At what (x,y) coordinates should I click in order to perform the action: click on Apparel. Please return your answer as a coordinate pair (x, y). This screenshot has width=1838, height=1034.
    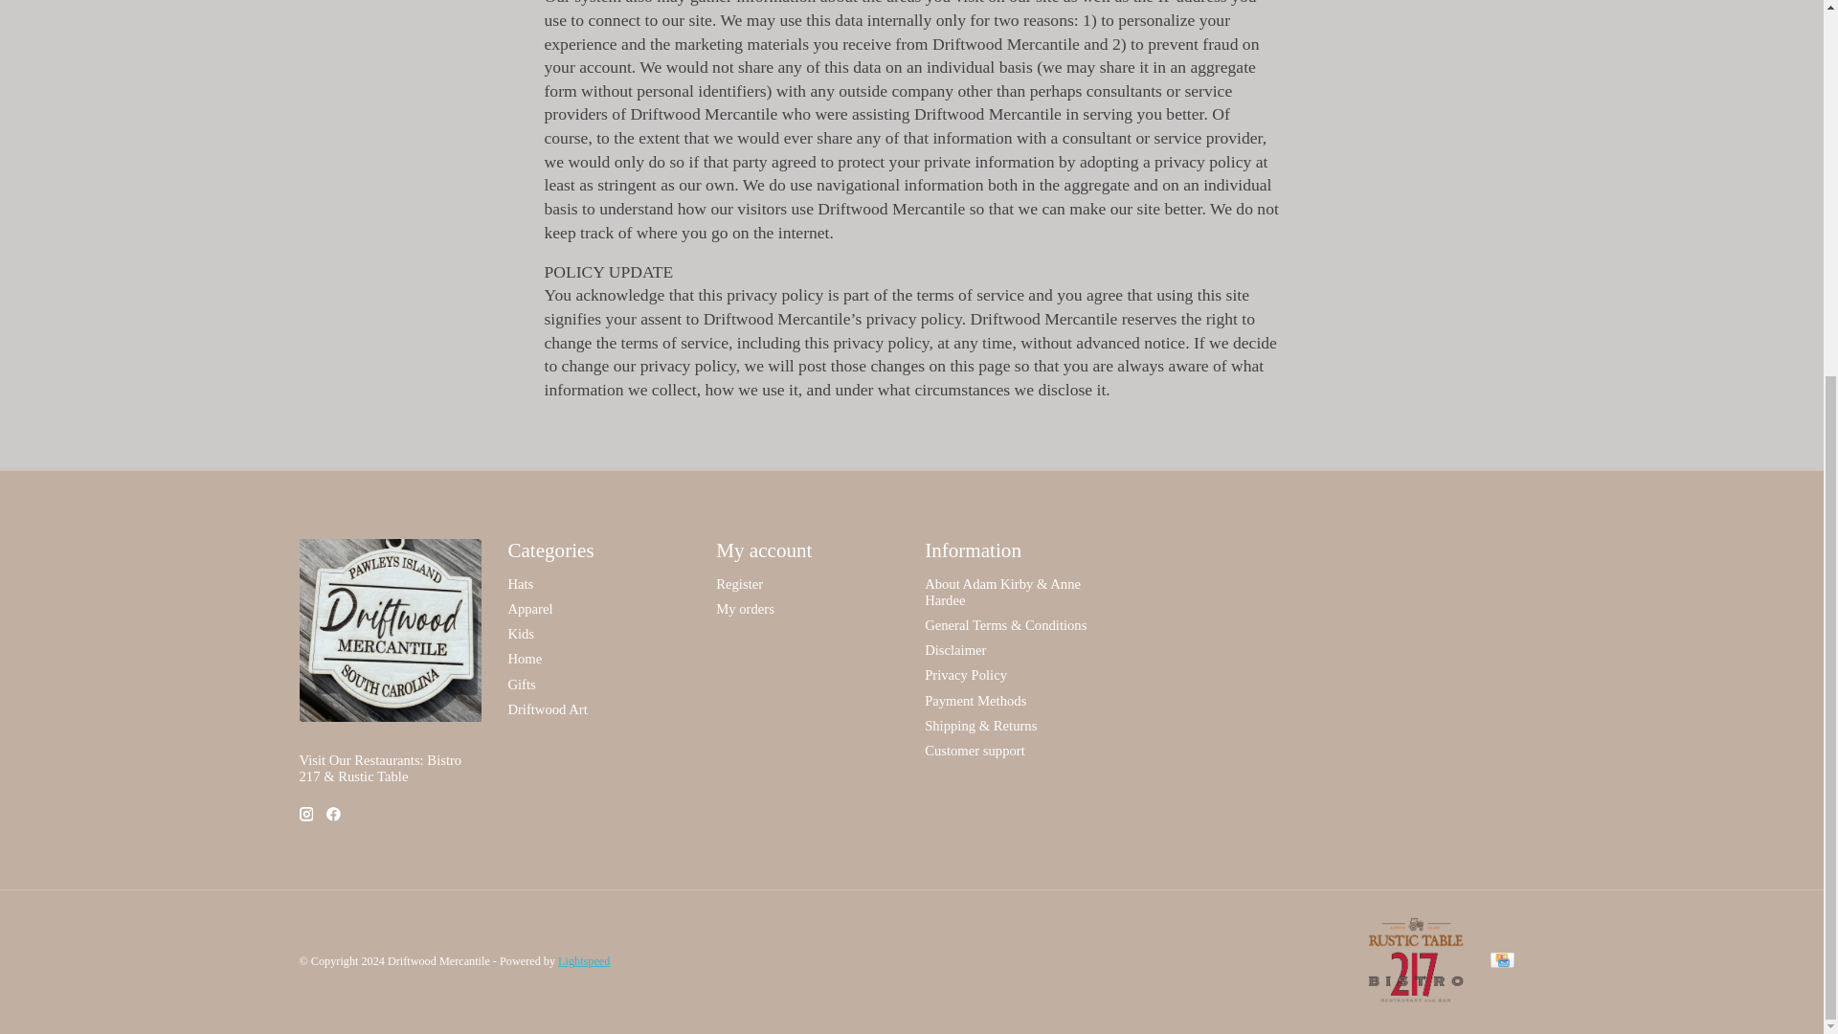
    Looking at the image, I should click on (529, 608).